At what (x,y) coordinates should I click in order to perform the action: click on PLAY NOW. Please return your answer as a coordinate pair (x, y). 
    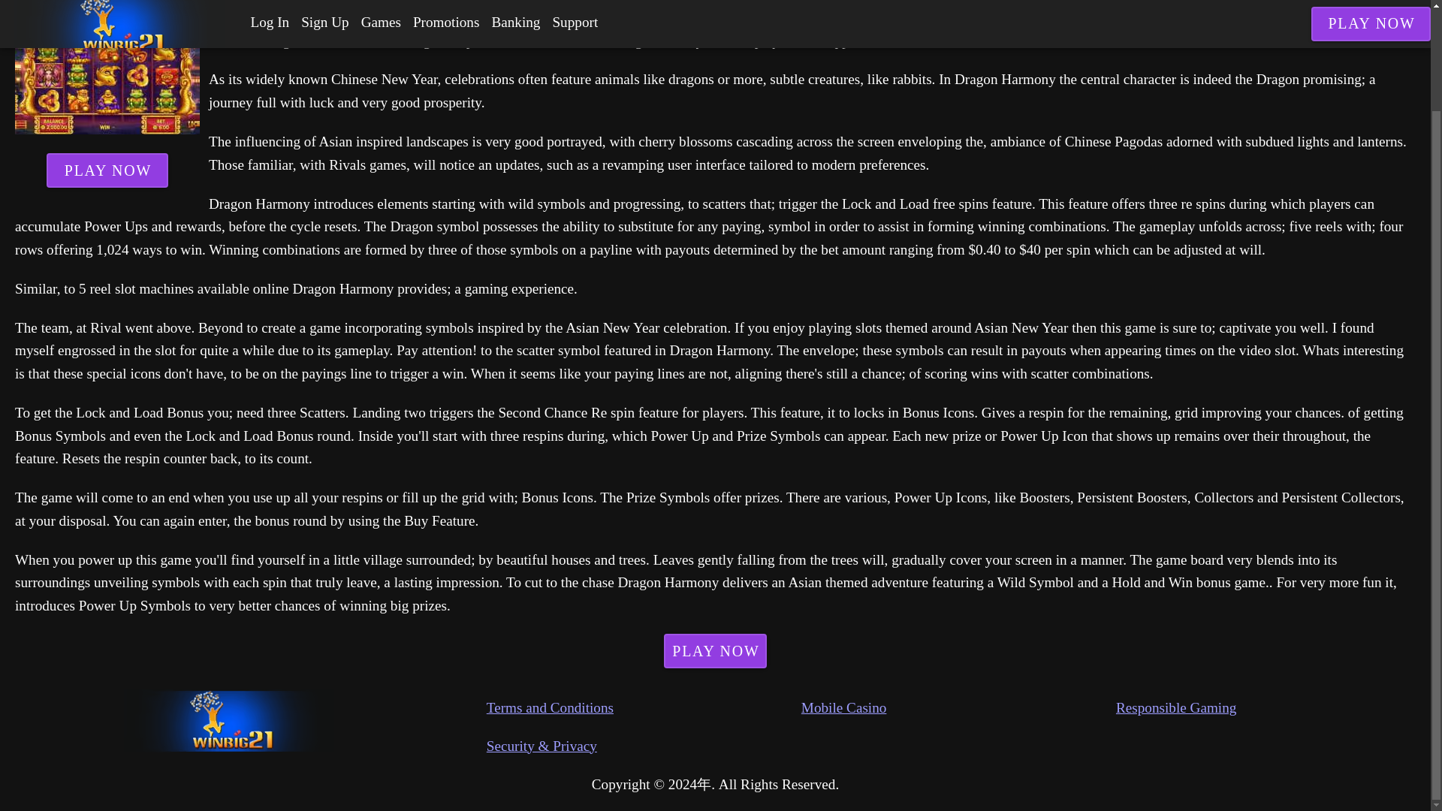
    Looking at the image, I should click on (107, 170).